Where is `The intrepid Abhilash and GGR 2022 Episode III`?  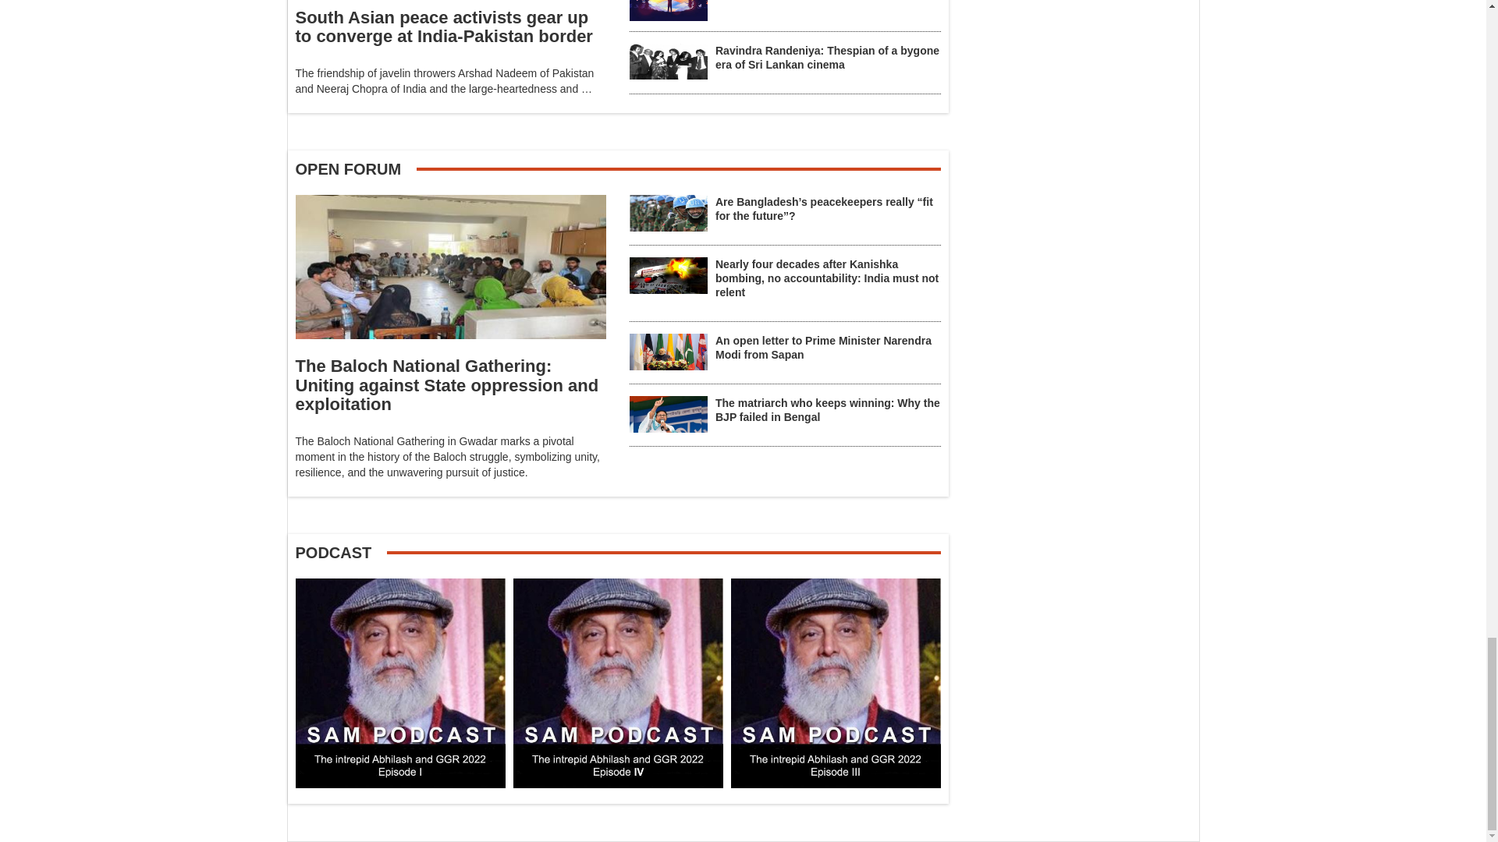
The intrepid Abhilash and GGR 2022 Episode III is located at coordinates (835, 683).